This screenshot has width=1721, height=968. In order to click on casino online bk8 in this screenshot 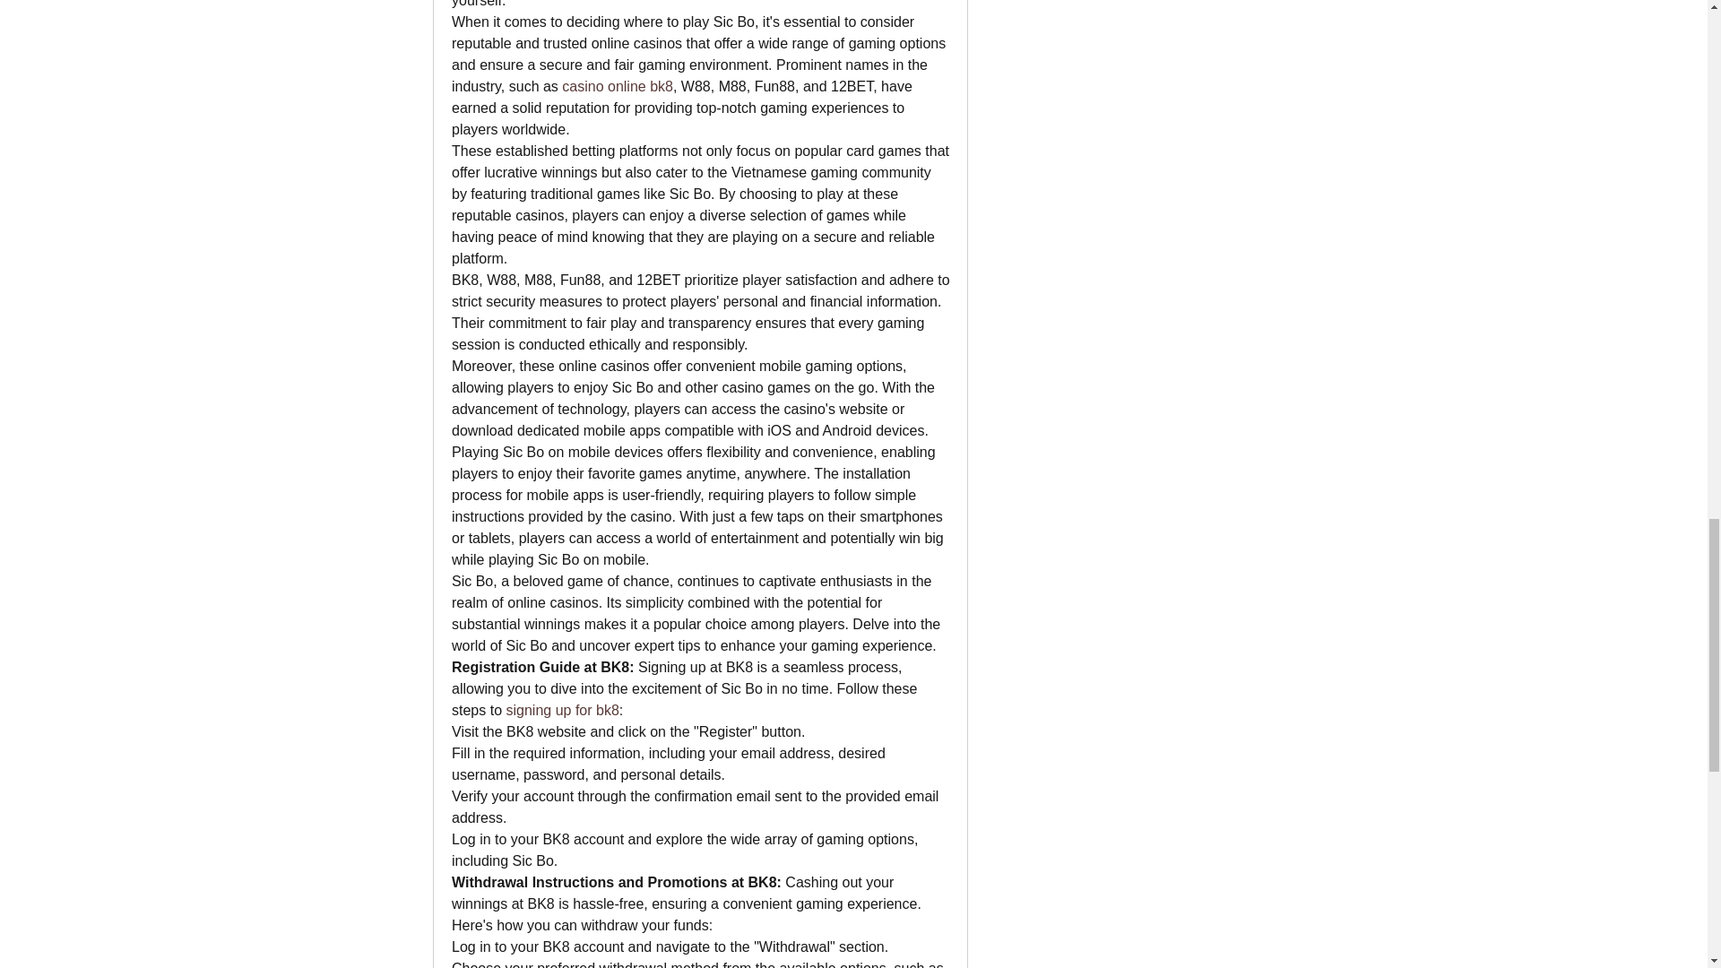, I will do `click(617, 86)`.